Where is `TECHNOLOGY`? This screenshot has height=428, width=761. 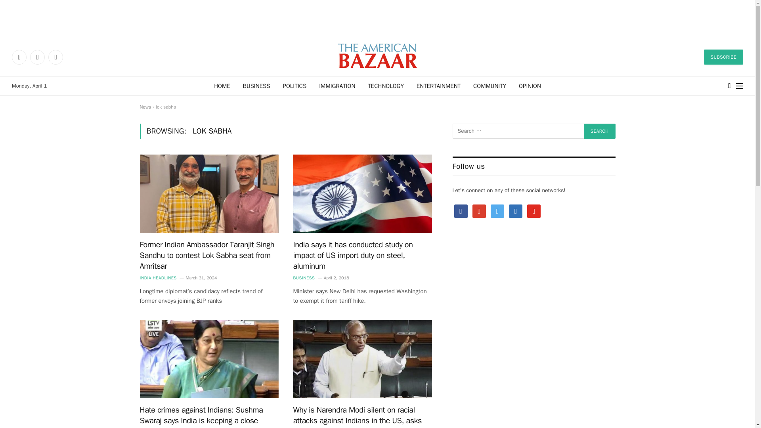
TECHNOLOGY is located at coordinates (386, 86).